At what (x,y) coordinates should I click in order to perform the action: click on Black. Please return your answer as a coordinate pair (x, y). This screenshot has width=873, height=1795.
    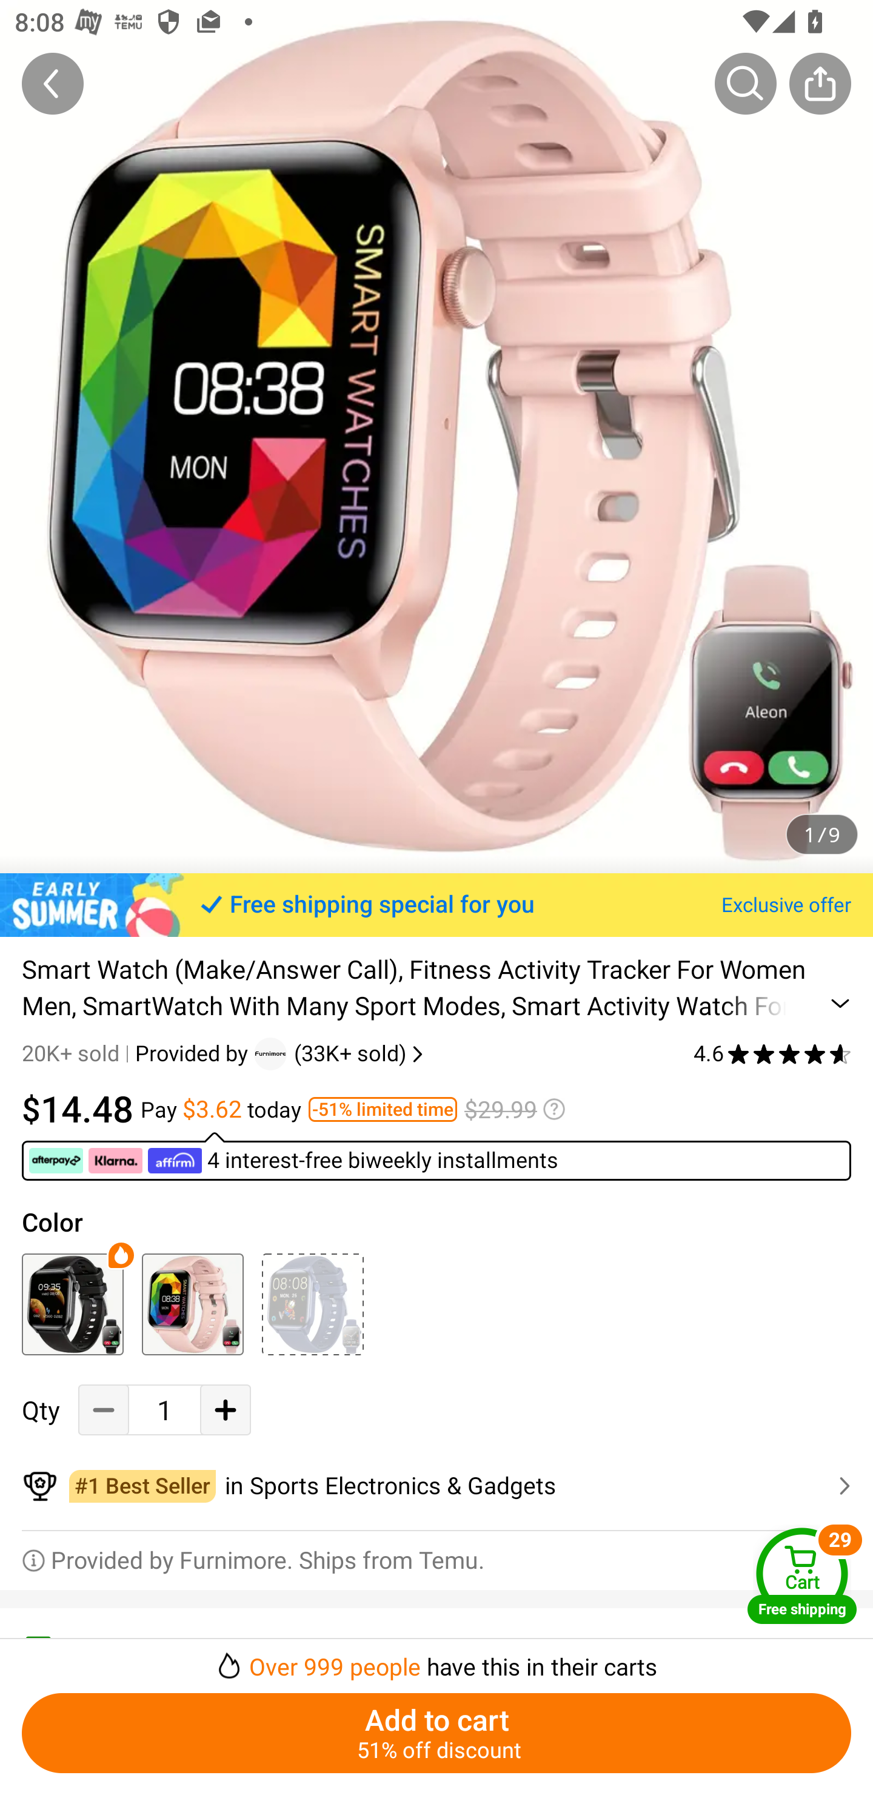
    Looking at the image, I should click on (73, 1304).